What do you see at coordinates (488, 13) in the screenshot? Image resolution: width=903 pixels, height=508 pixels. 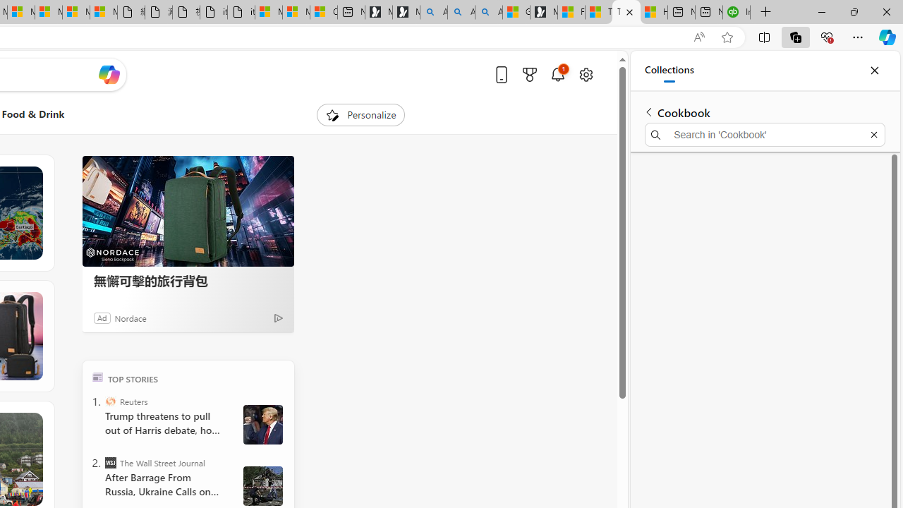 I see `Alabama high school quarterback dies - Search Videos` at bounding box center [488, 13].